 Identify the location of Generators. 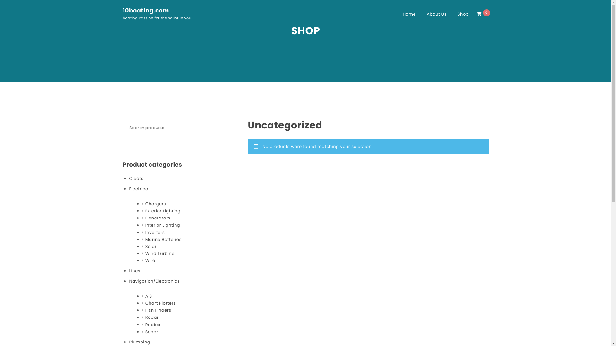
(158, 218).